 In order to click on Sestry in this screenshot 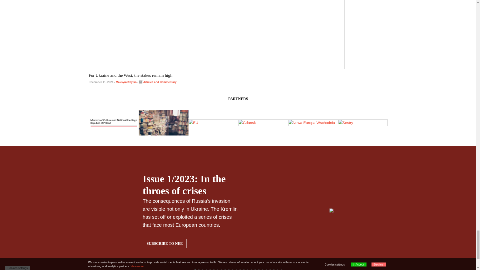, I will do `click(64, 123)`.